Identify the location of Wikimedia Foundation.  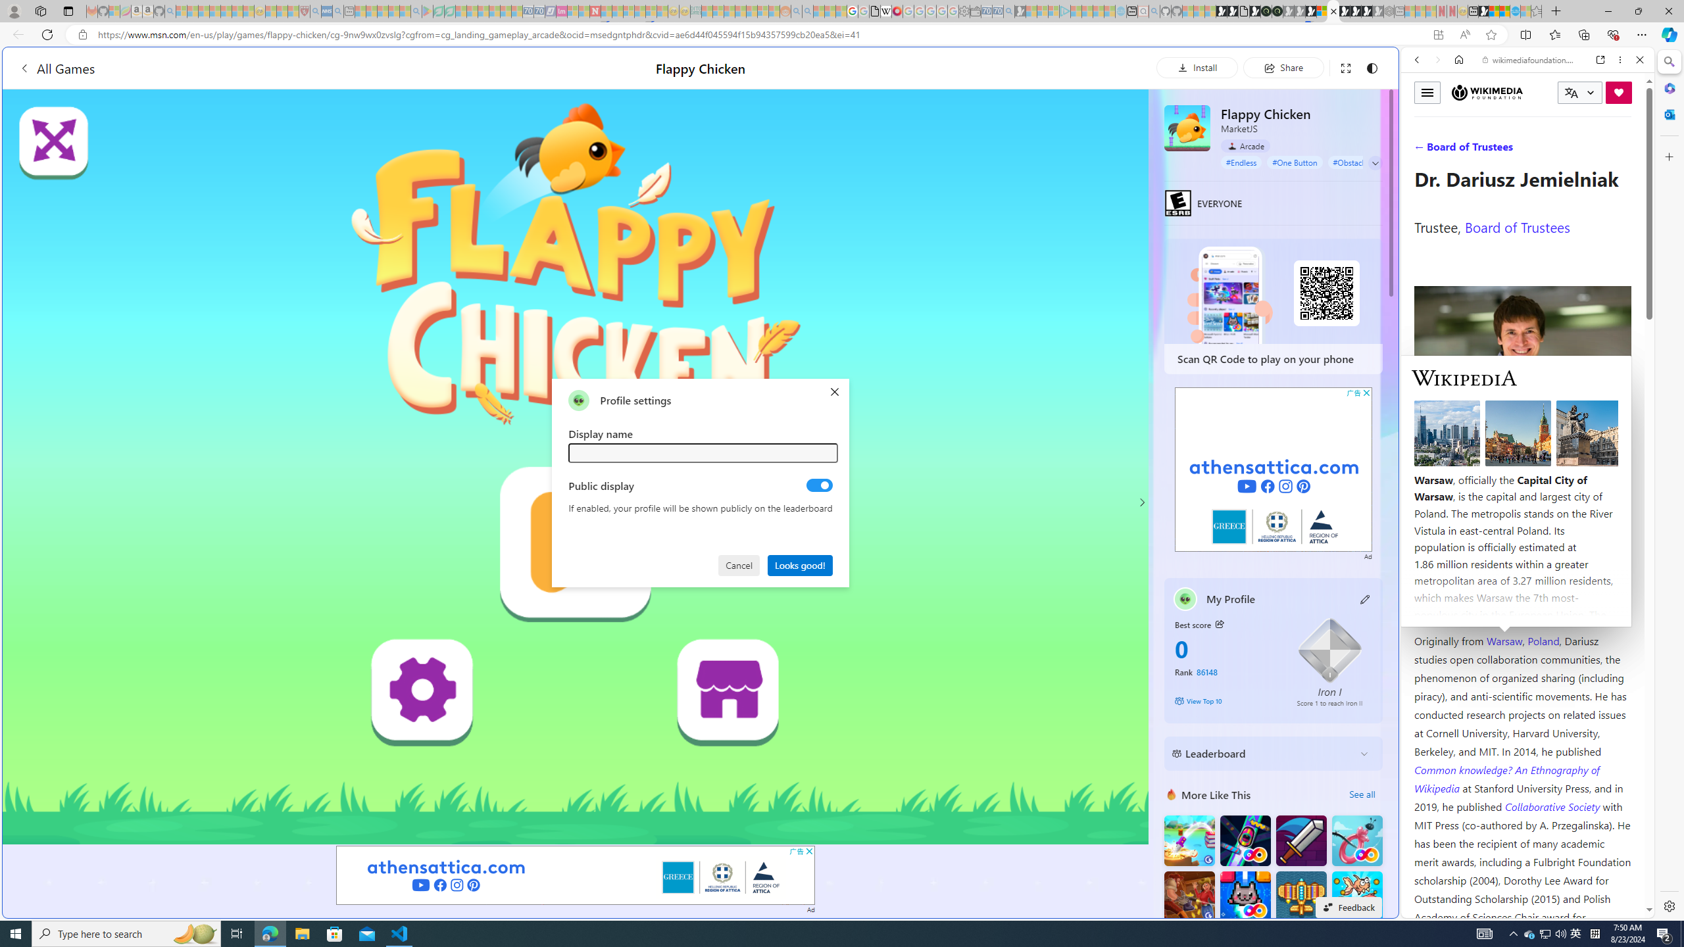
(1487, 92).